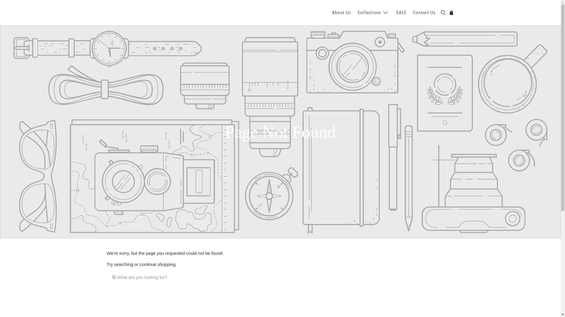 The width and height of the screenshot is (565, 317). What do you see at coordinates (401, 13) in the screenshot?
I see `SALE` at bounding box center [401, 13].